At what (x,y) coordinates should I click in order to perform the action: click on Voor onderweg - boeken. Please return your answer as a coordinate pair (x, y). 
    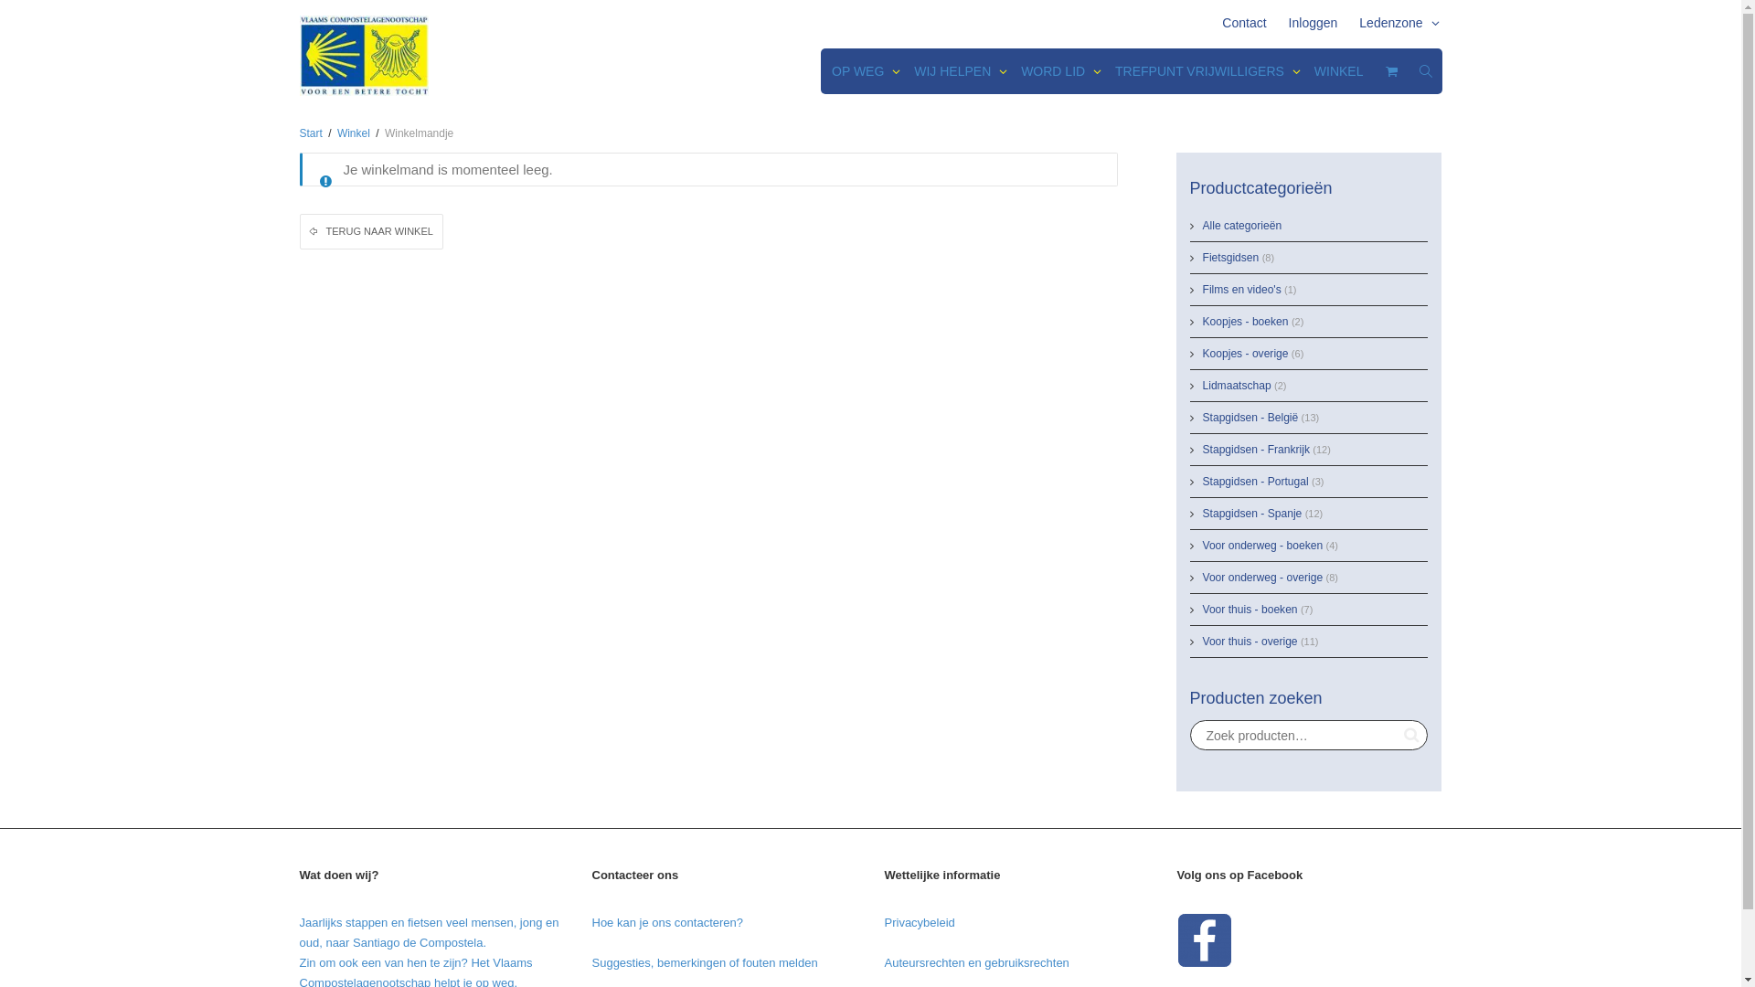
    Looking at the image, I should click on (1263, 546).